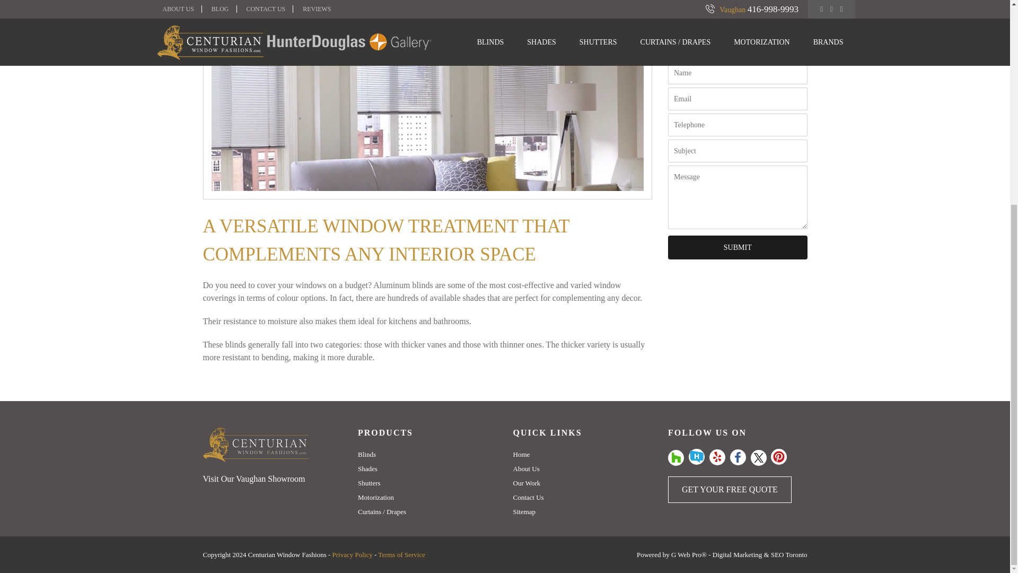  What do you see at coordinates (367, 454) in the screenshot?
I see `Blinds` at bounding box center [367, 454].